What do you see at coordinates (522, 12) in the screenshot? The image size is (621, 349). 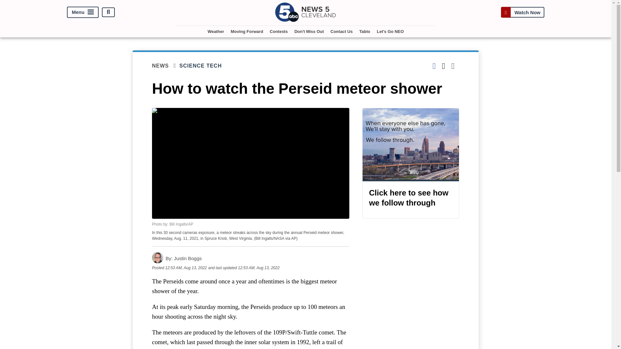 I see `Watch Now` at bounding box center [522, 12].